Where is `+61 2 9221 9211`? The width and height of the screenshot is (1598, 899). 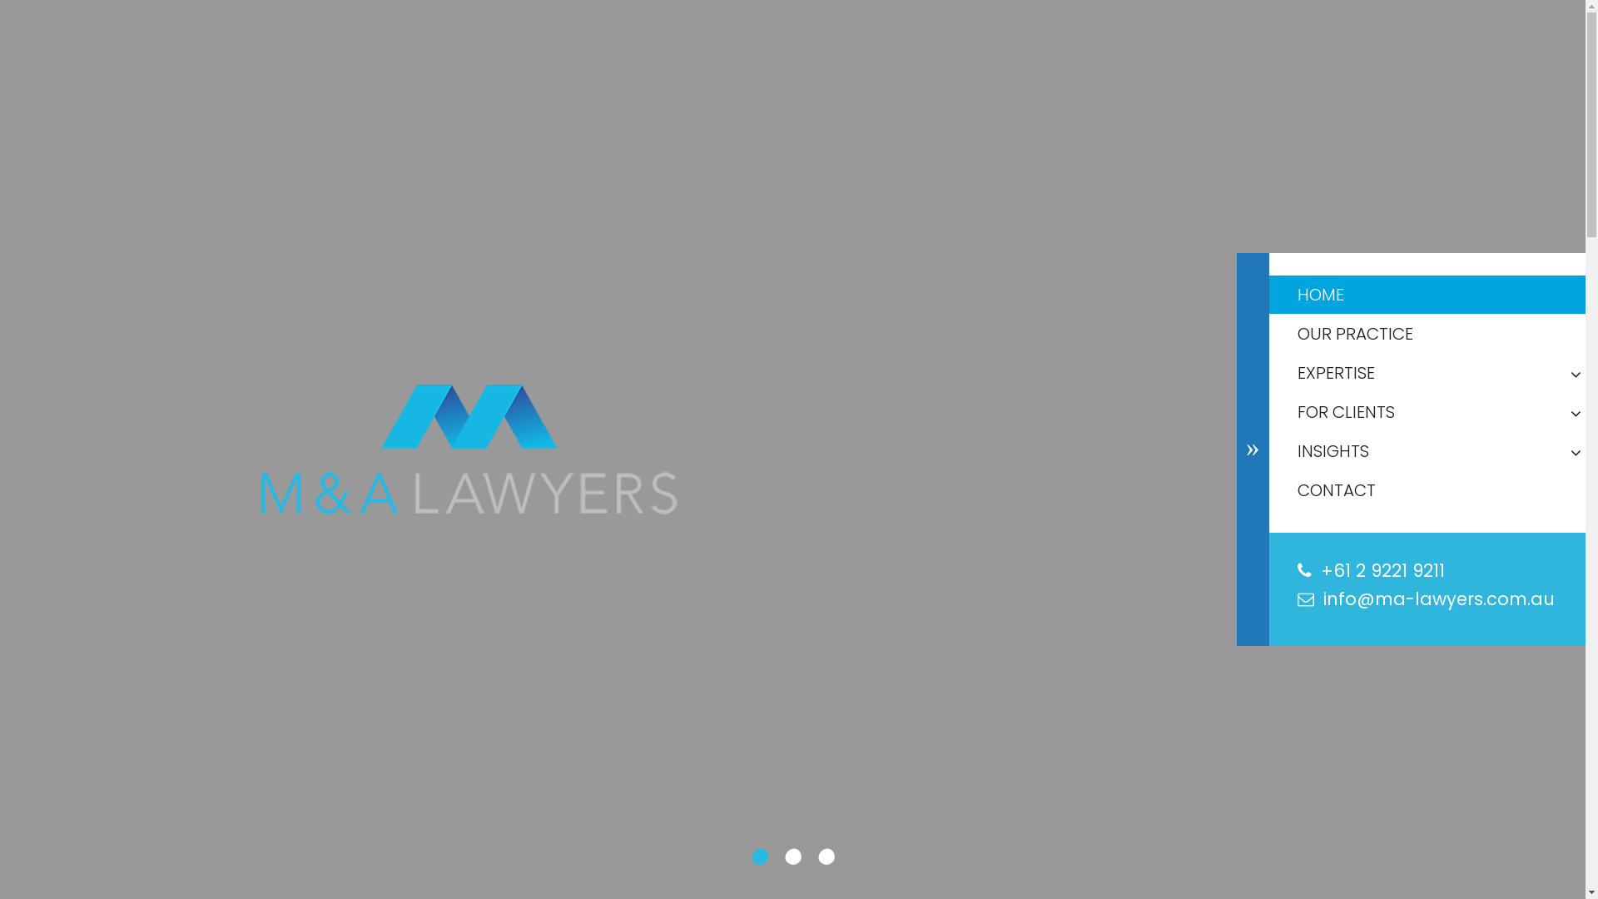 +61 2 9221 9211 is located at coordinates (1383, 571).